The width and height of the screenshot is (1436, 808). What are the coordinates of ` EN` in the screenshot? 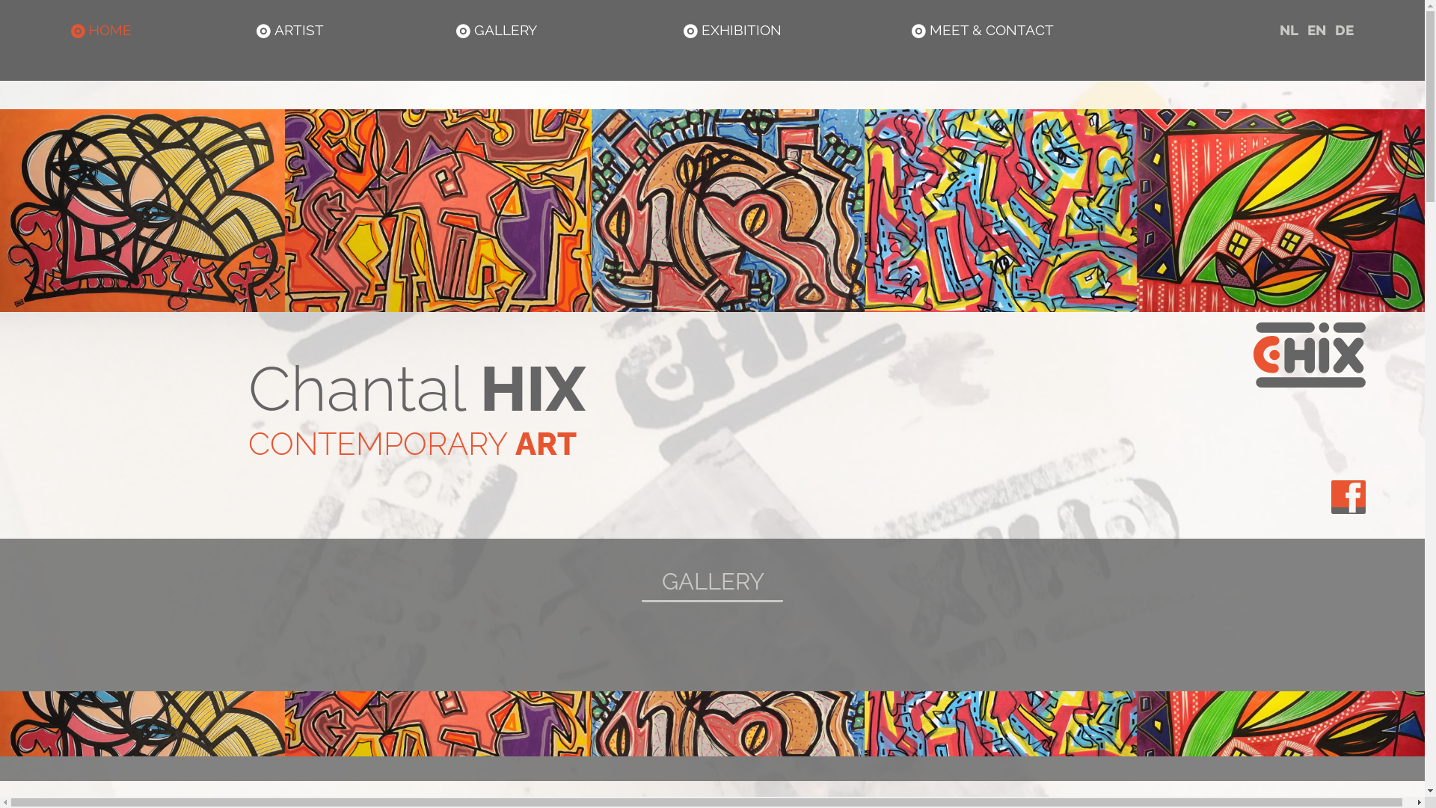 It's located at (1315, 30).